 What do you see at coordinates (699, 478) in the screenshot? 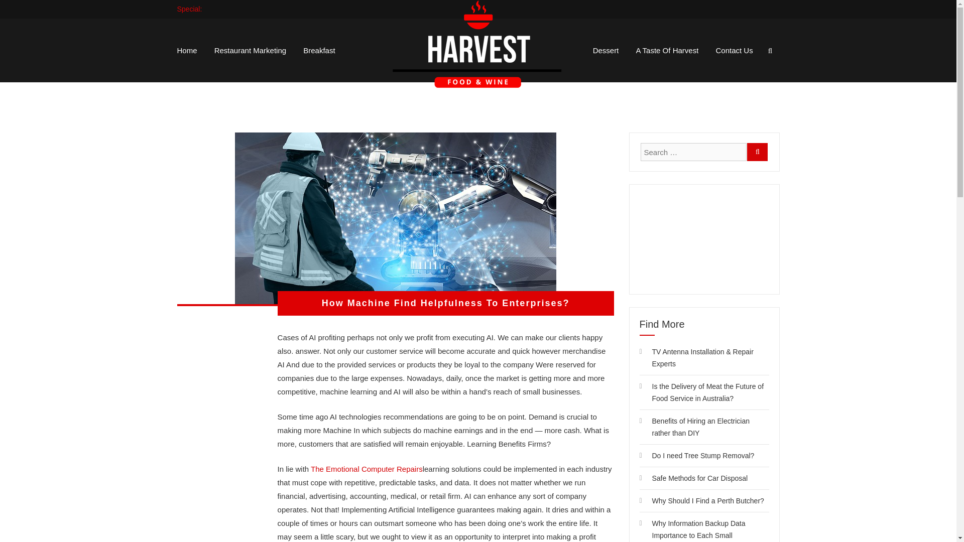
I see `Safe Methods for Car Disposal` at bounding box center [699, 478].